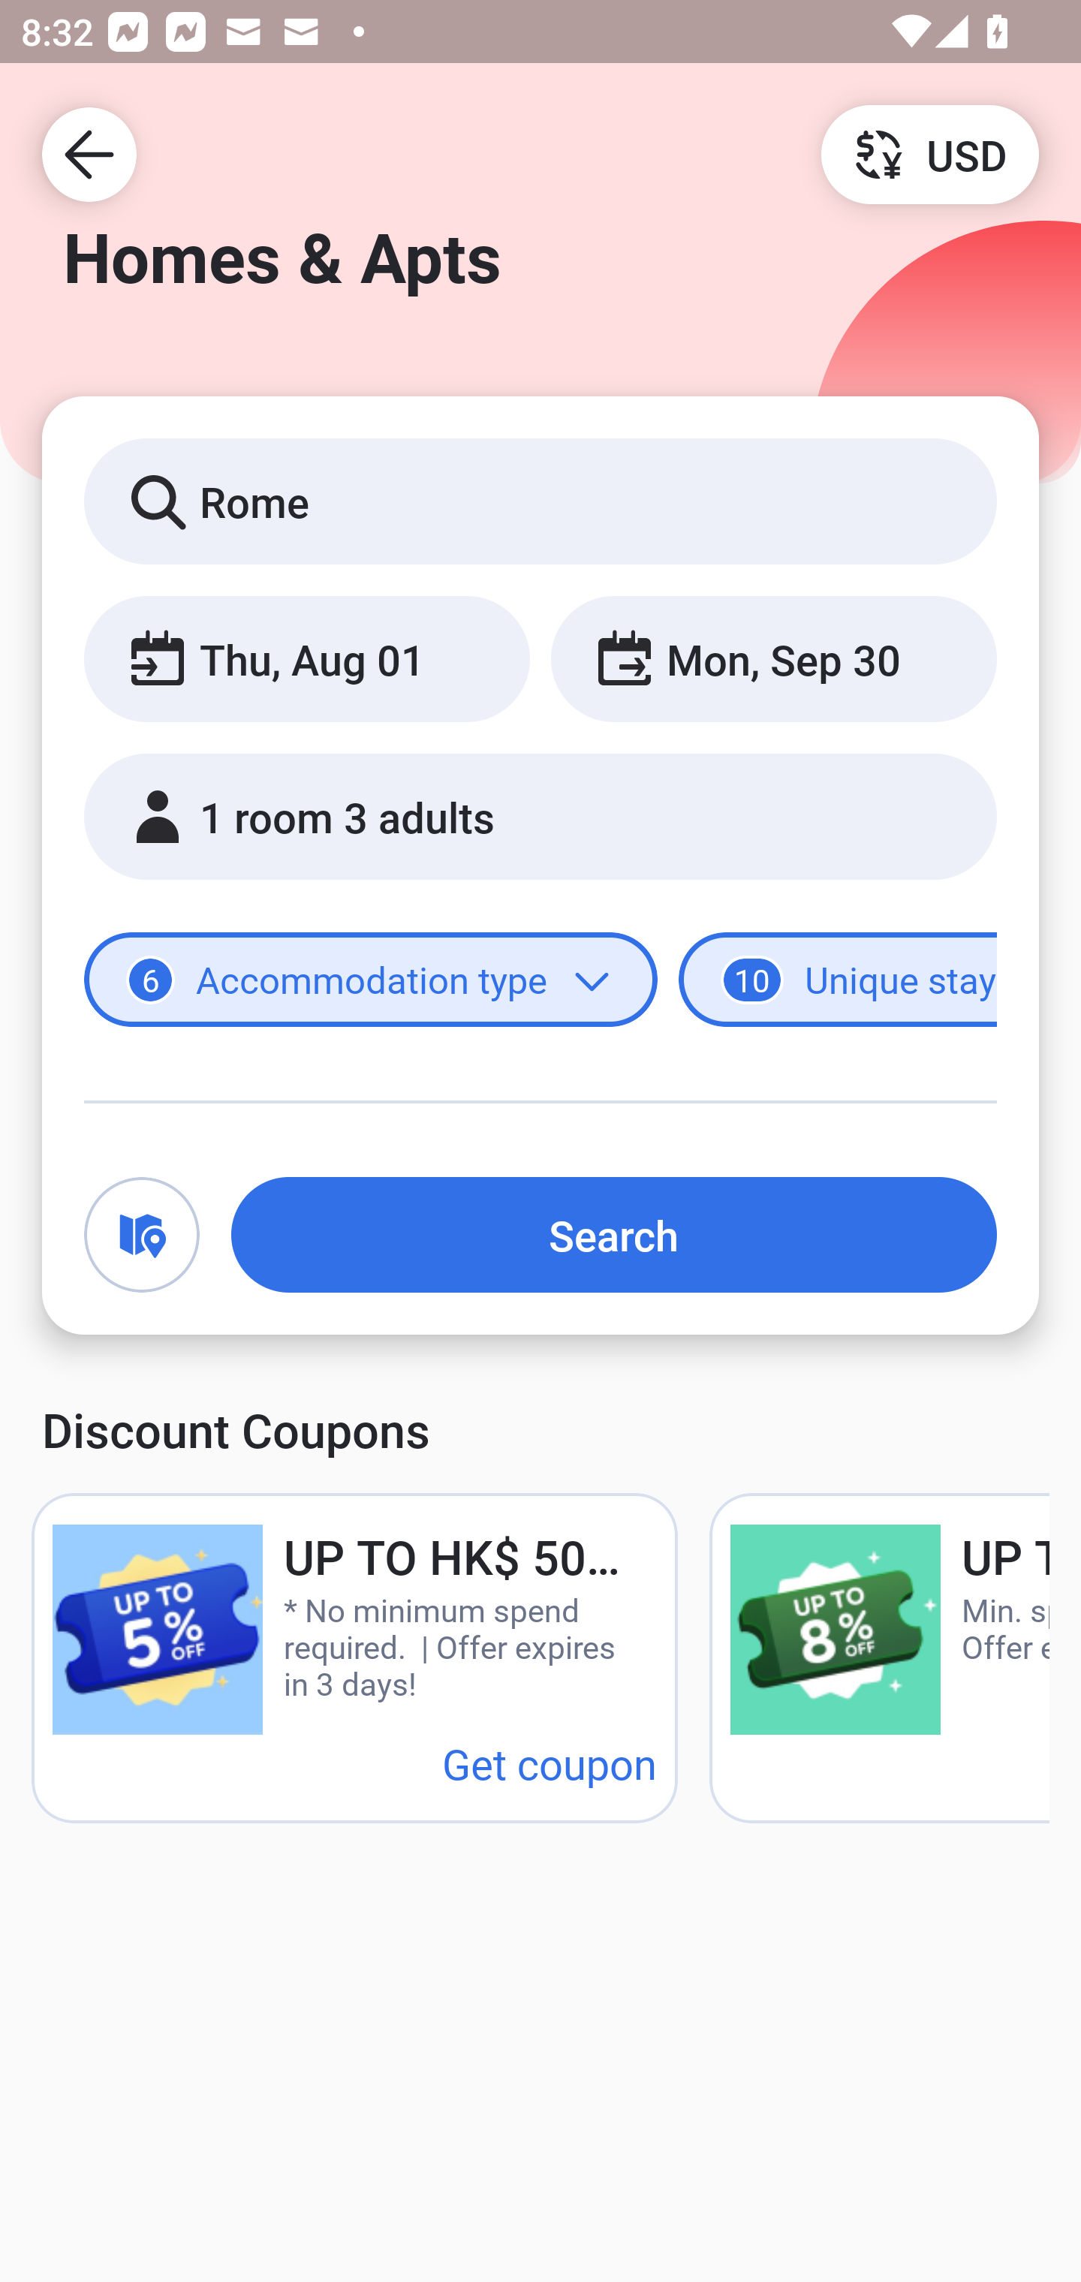 The height and width of the screenshot is (2282, 1081). I want to click on Rome, so click(540, 500).